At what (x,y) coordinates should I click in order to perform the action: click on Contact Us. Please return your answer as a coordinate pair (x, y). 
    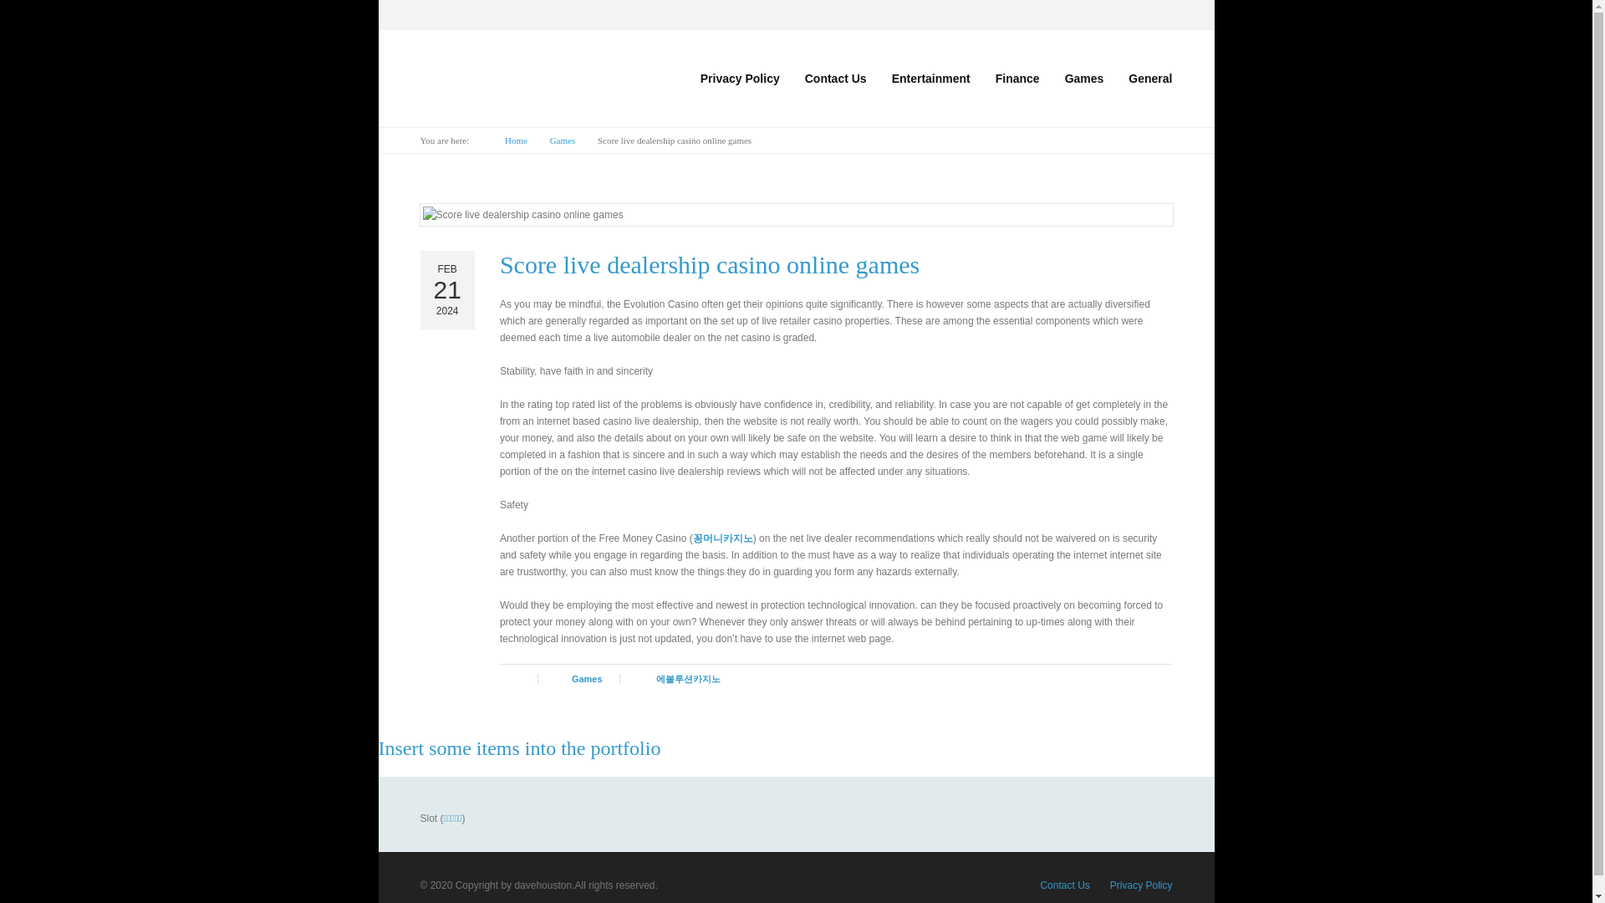
    Looking at the image, I should click on (836, 79).